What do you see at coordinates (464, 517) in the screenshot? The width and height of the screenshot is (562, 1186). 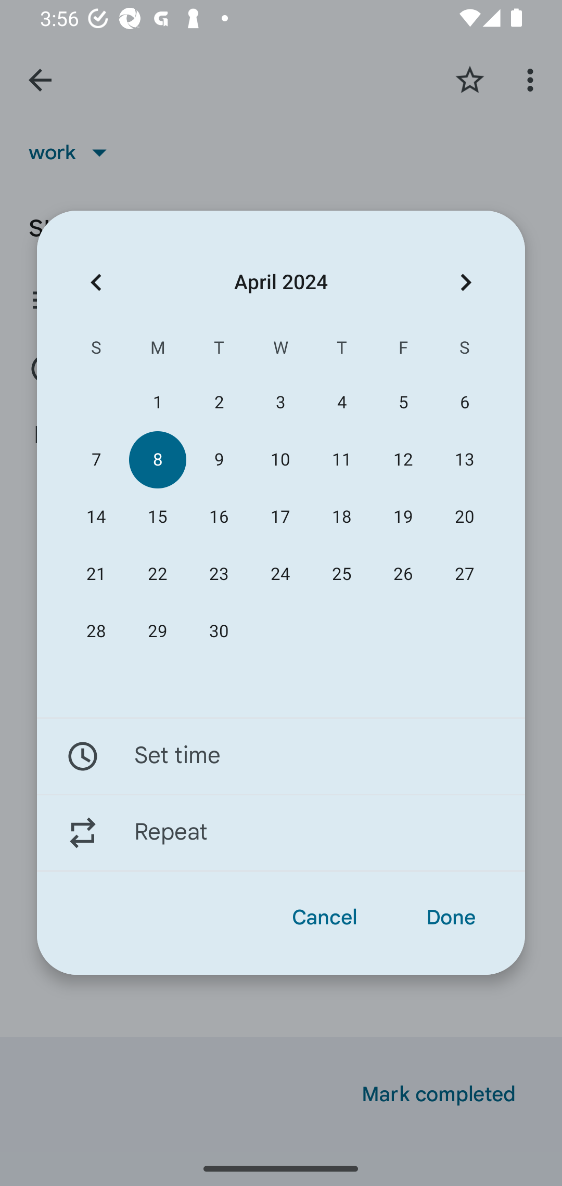 I see `20 20 April 2024` at bounding box center [464, 517].